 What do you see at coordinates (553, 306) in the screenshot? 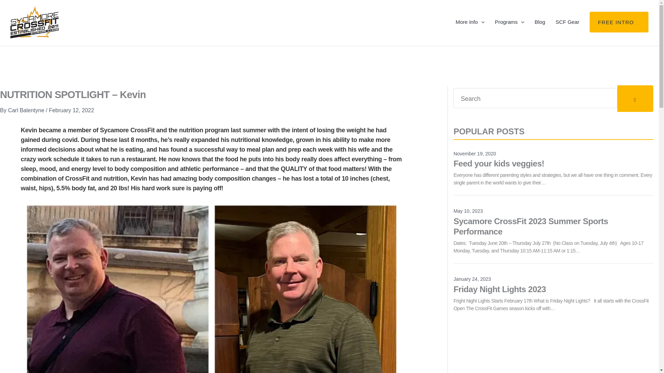
I see `SCF Gear` at bounding box center [553, 306].